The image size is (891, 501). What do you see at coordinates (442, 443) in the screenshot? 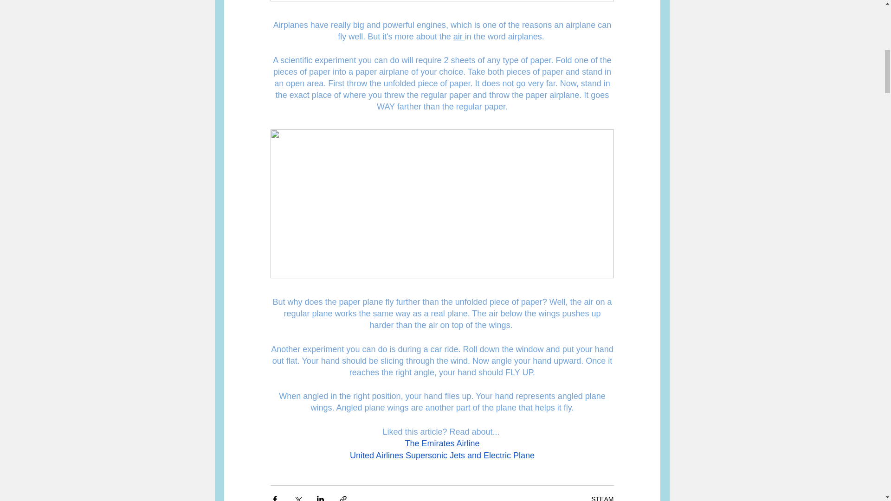
I see `The Emirates Airline` at bounding box center [442, 443].